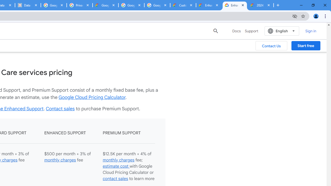  What do you see at coordinates (295, 16) in the screenshot?
I see `Third-party cookies blocked` at bounding box center [295, 16].